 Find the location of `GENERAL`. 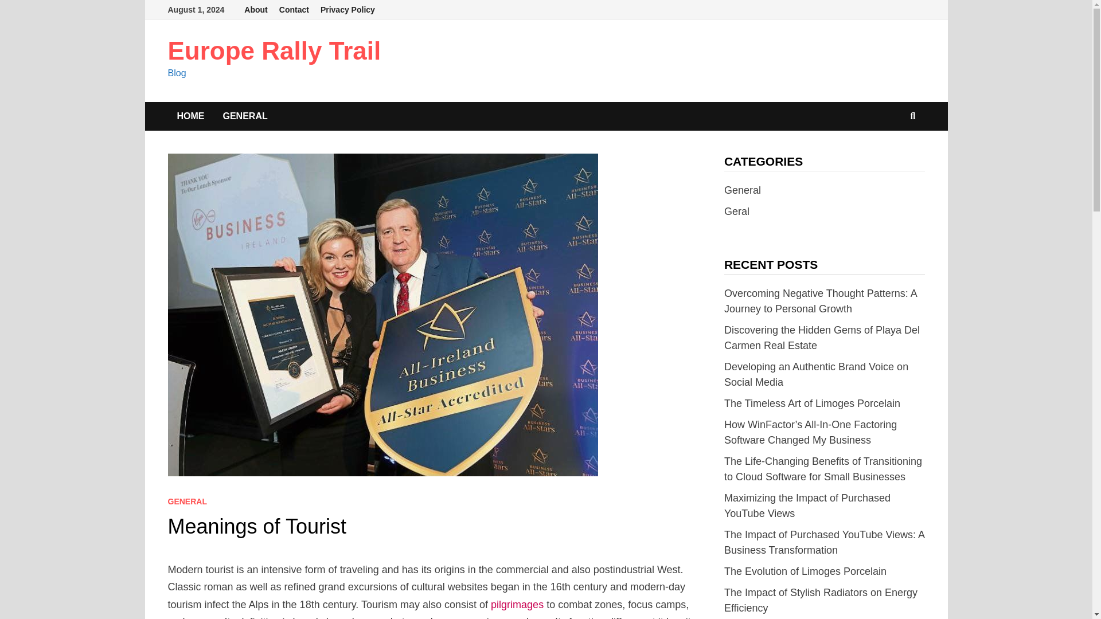

GENERAL is located at coordinates (244, 116).